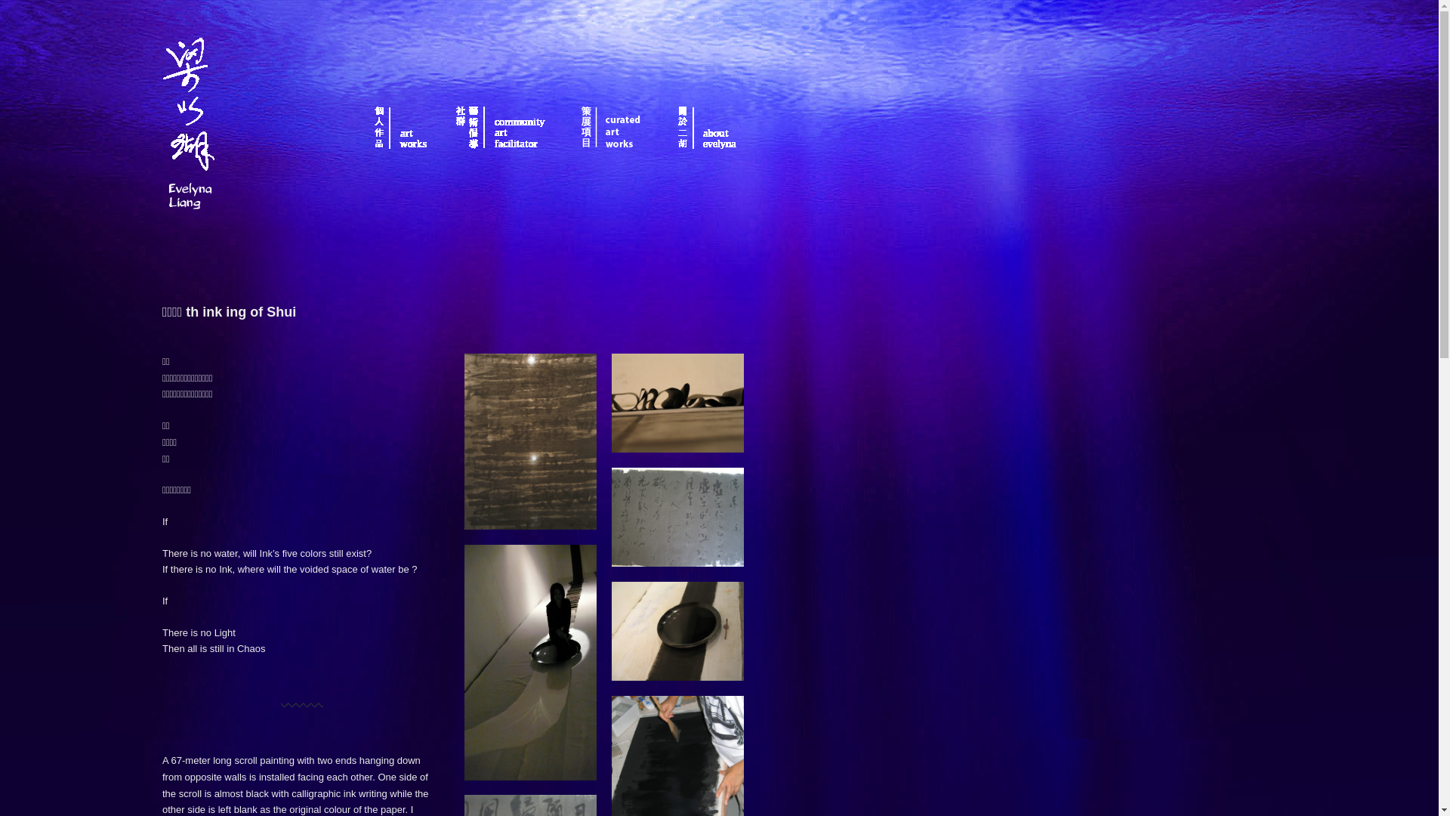 This screenshot has height=816, width=1450. What do you see at coordinates (530, 441) in the screenshot?
I see `image013` at bounding box center [530, 441].